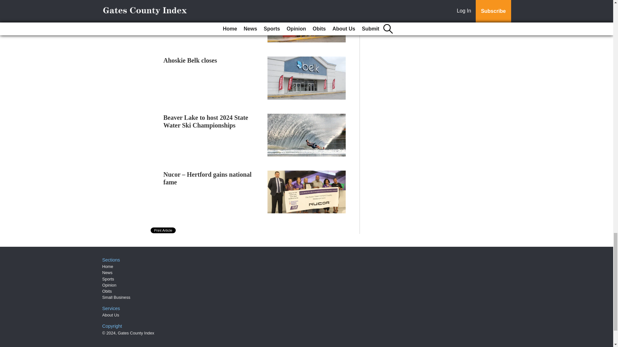 The width and height of the screenshot is (618, 347). I want to click on About Us, so click(111, 315).